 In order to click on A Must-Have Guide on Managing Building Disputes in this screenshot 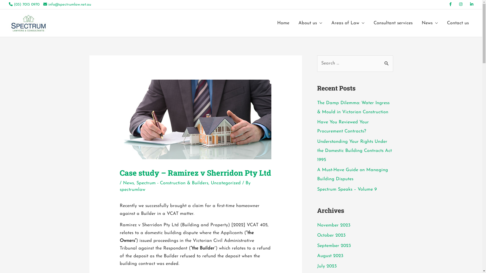, I will do `click(352, 174)`.